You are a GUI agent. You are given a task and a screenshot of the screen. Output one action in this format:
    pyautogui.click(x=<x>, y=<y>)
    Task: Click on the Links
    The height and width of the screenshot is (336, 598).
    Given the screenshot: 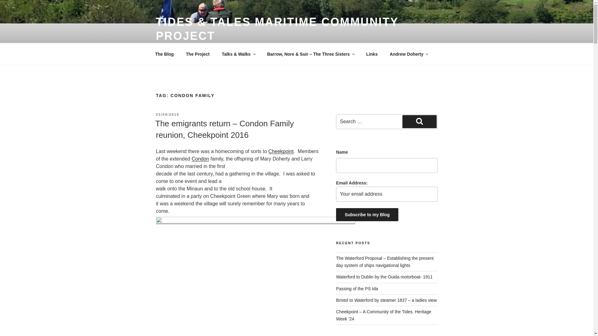 What is the action you would take?
    pyautogui.click(x=372, y=54)
    